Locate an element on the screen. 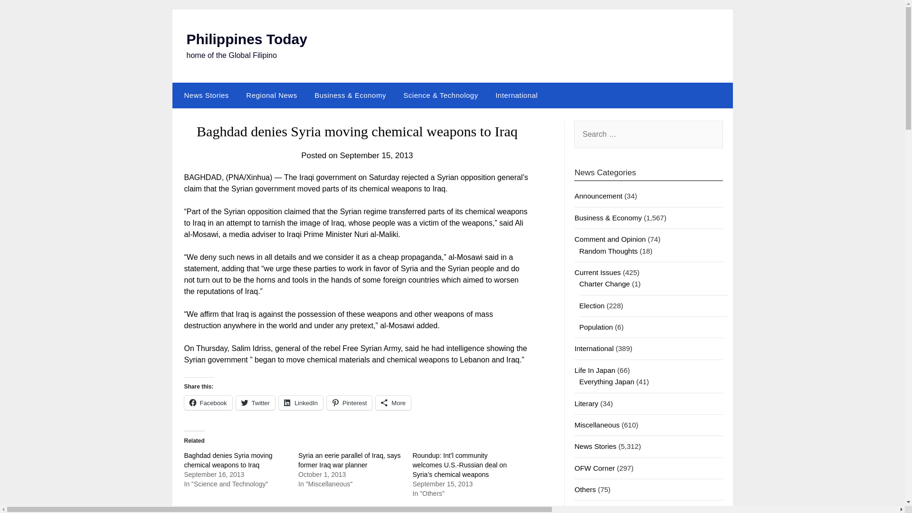  Population is located at coordinates (596, 327).